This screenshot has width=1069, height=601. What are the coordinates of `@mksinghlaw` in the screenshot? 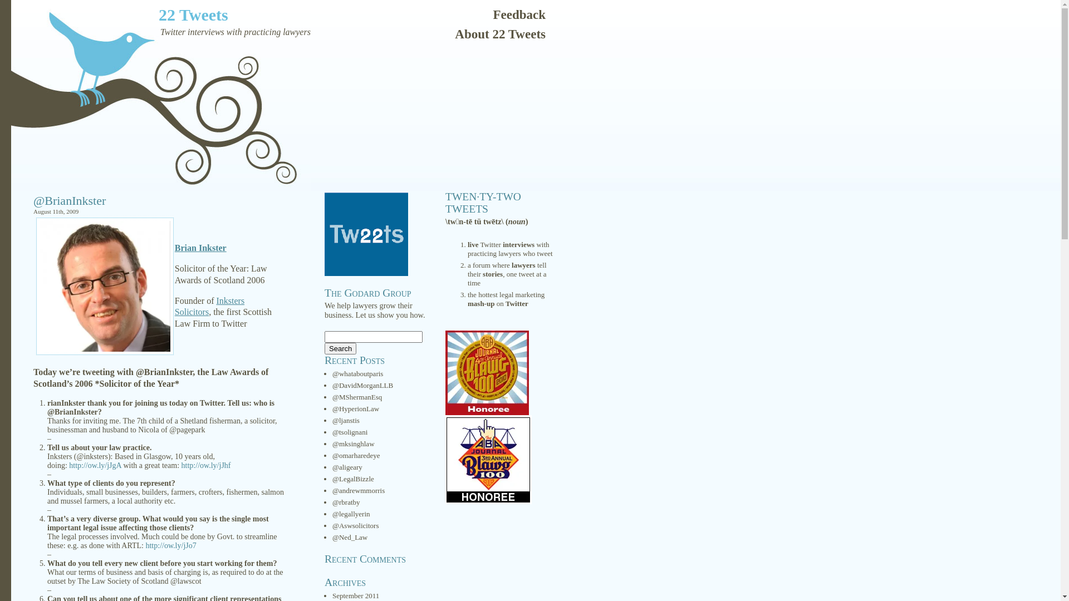 It's located at (354, 444).